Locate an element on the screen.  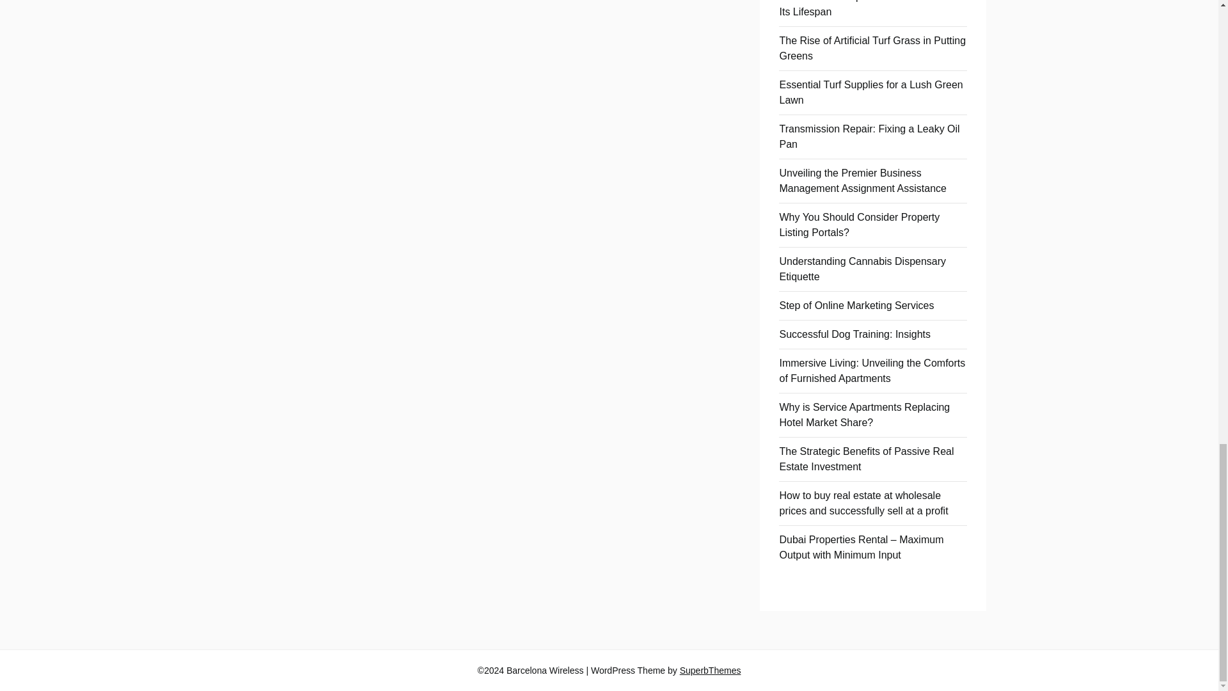
Why is Service Apartments Replacing Hotel Market Share? is located at coordinates (863, 415).